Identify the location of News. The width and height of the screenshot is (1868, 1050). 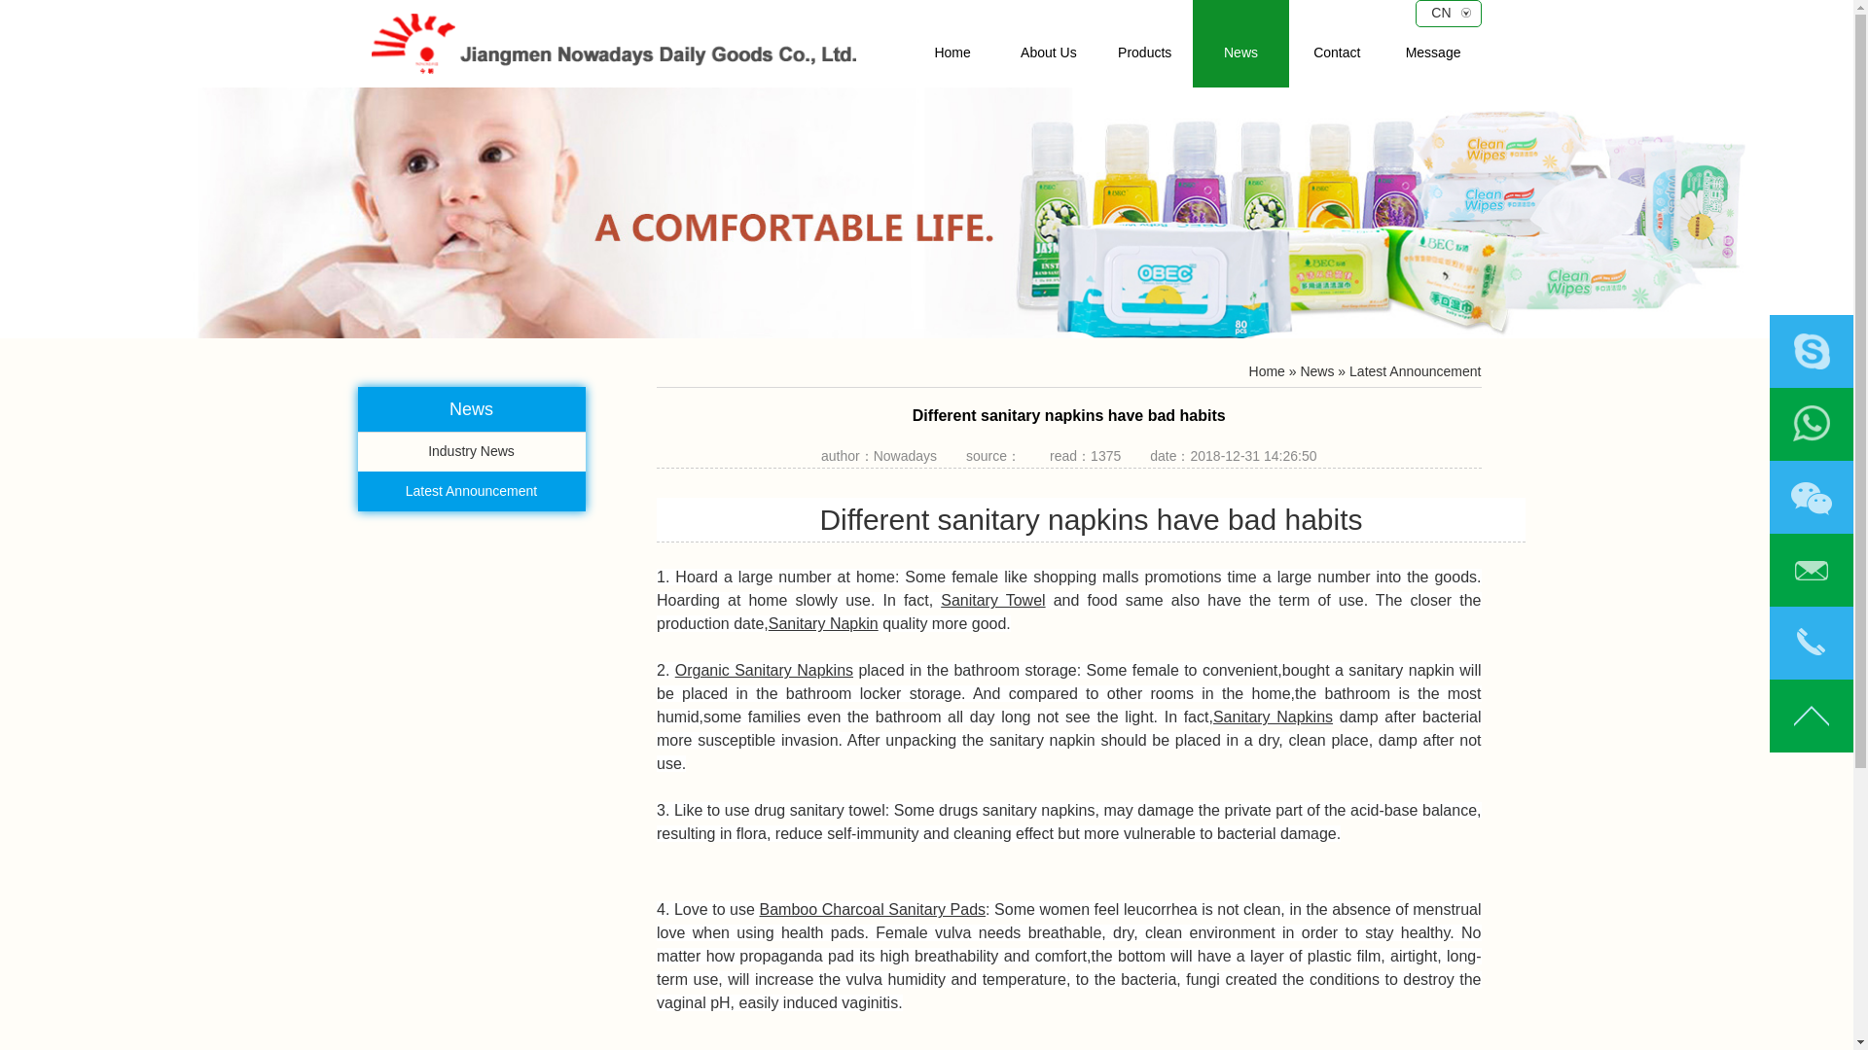
(1240, 43).